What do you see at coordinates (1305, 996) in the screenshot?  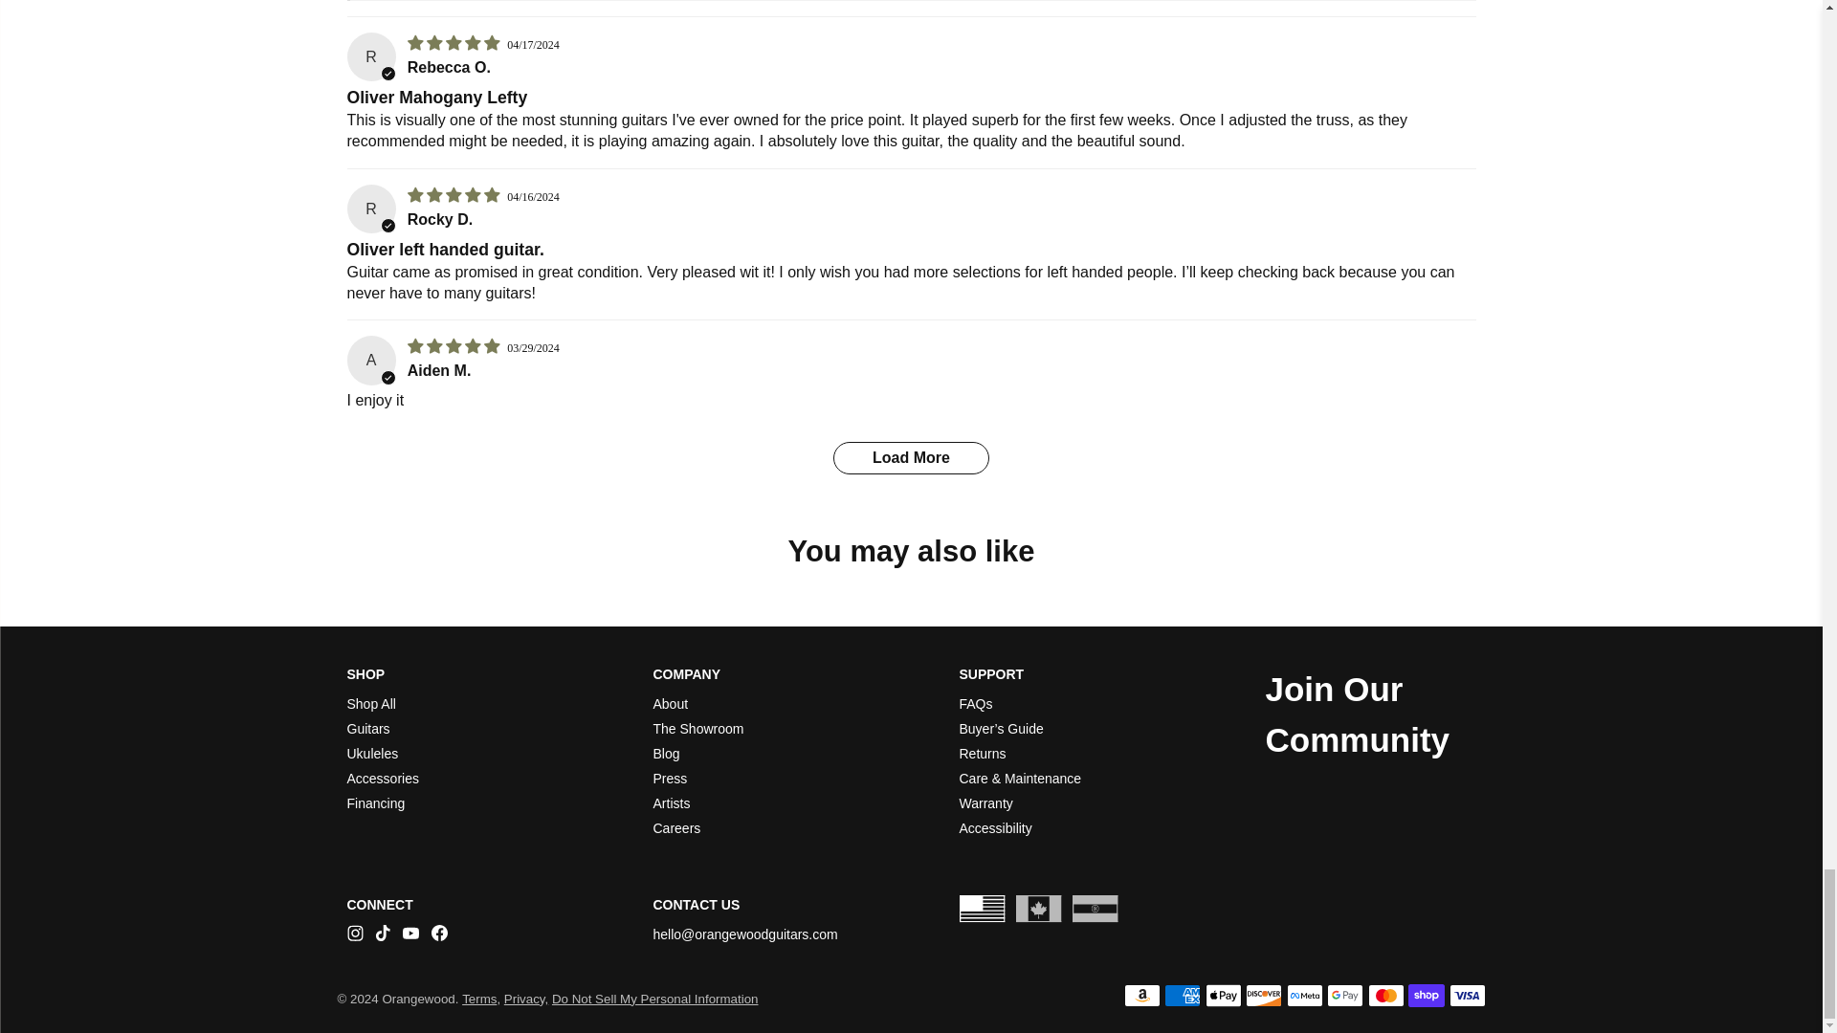 I see `Meta Pay` at bounding box center [1305, 996].